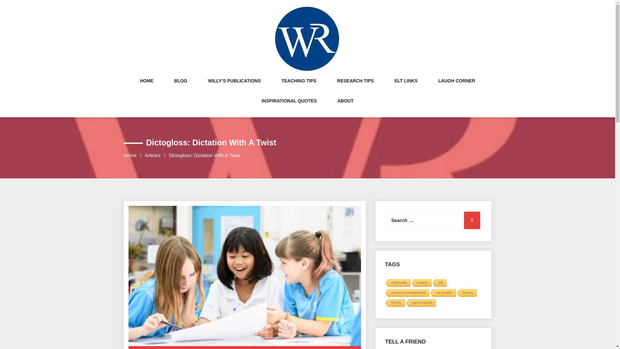 Image resolution: width=620 pixels, height=349 pixels. What do you see at coordinates (442, 293) in the screenshot?
I see `ice breaker` at bounding box center [442, 293].